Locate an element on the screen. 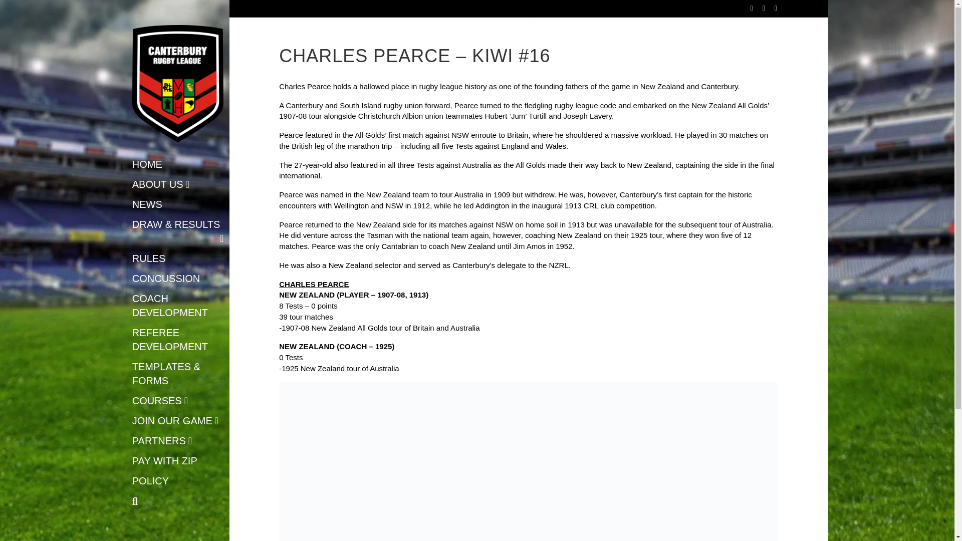 The height and width of the screenshot is (541, 962). Facebook is located at coordinates (747, 8).